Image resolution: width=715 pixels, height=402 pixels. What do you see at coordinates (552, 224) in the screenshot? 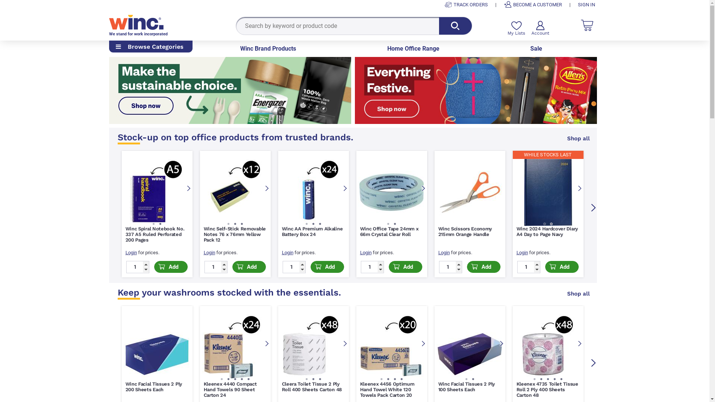
I see `Image 2` at bounding box center [552, 224].